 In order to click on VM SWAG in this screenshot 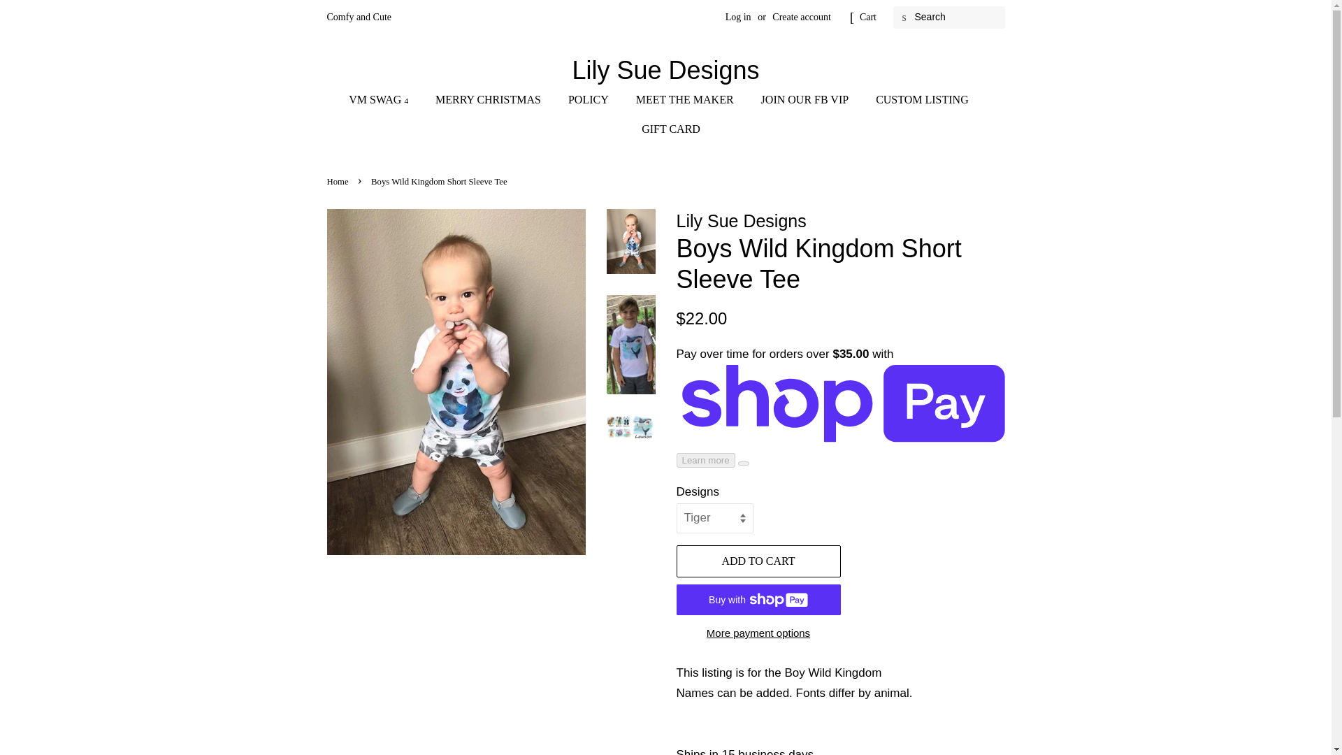, I will do `click(386, 99)`.